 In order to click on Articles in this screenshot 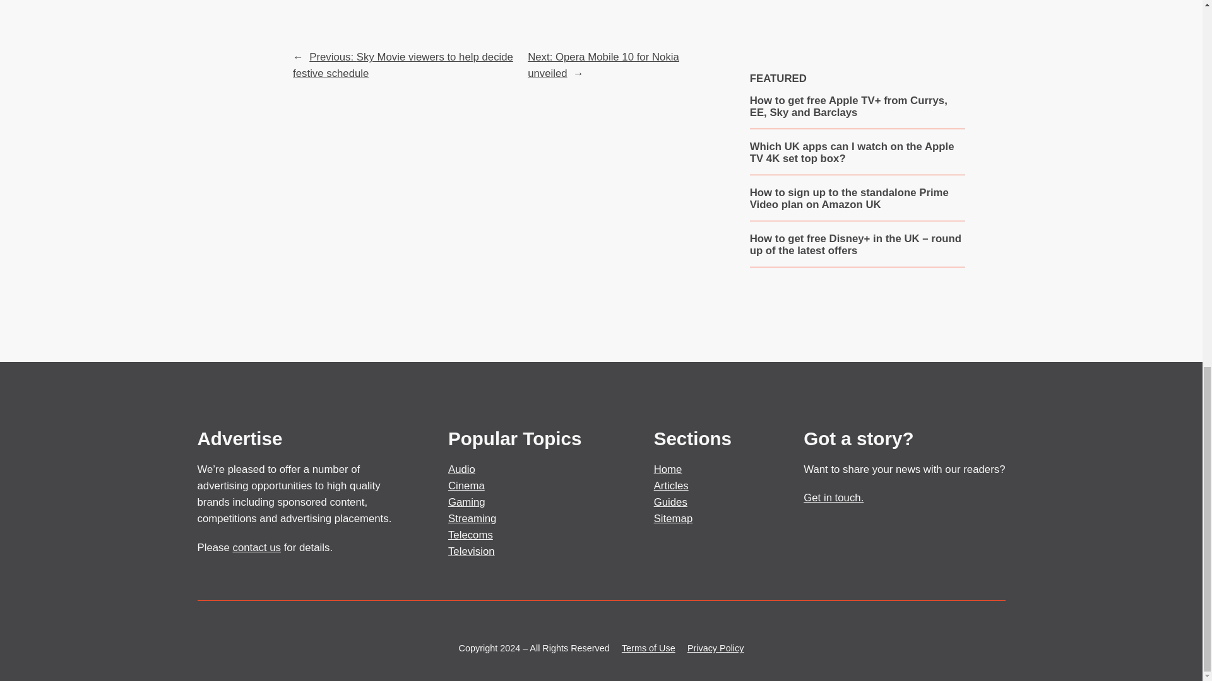, I will do `click(671, 486)`.